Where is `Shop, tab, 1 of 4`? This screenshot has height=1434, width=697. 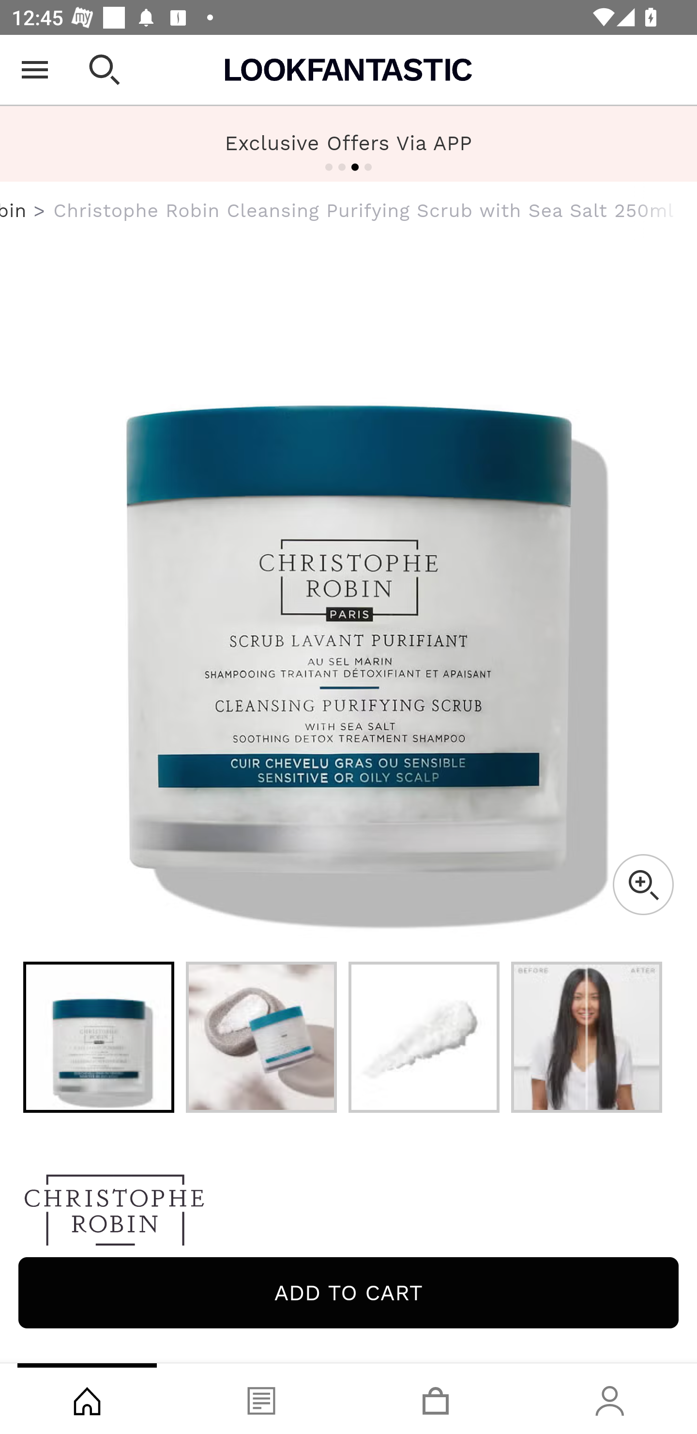 Shop, tab, 1 of 4 is located at coordinates (87, 1399).